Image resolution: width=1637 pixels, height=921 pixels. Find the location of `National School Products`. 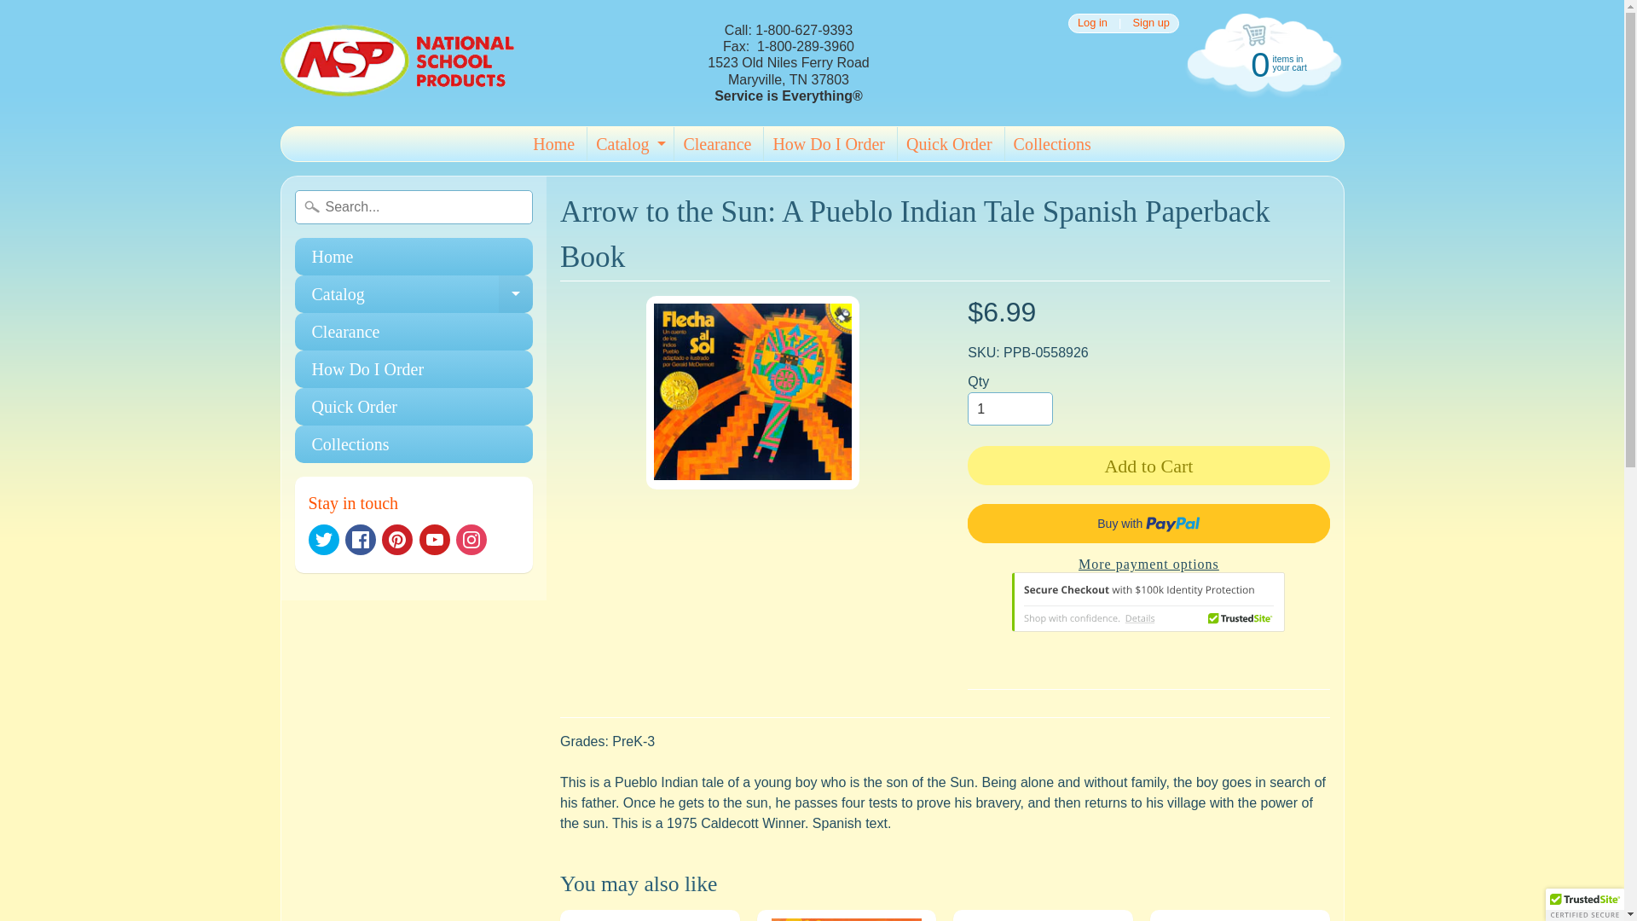

National School Products is located at coordinates (628, 144).